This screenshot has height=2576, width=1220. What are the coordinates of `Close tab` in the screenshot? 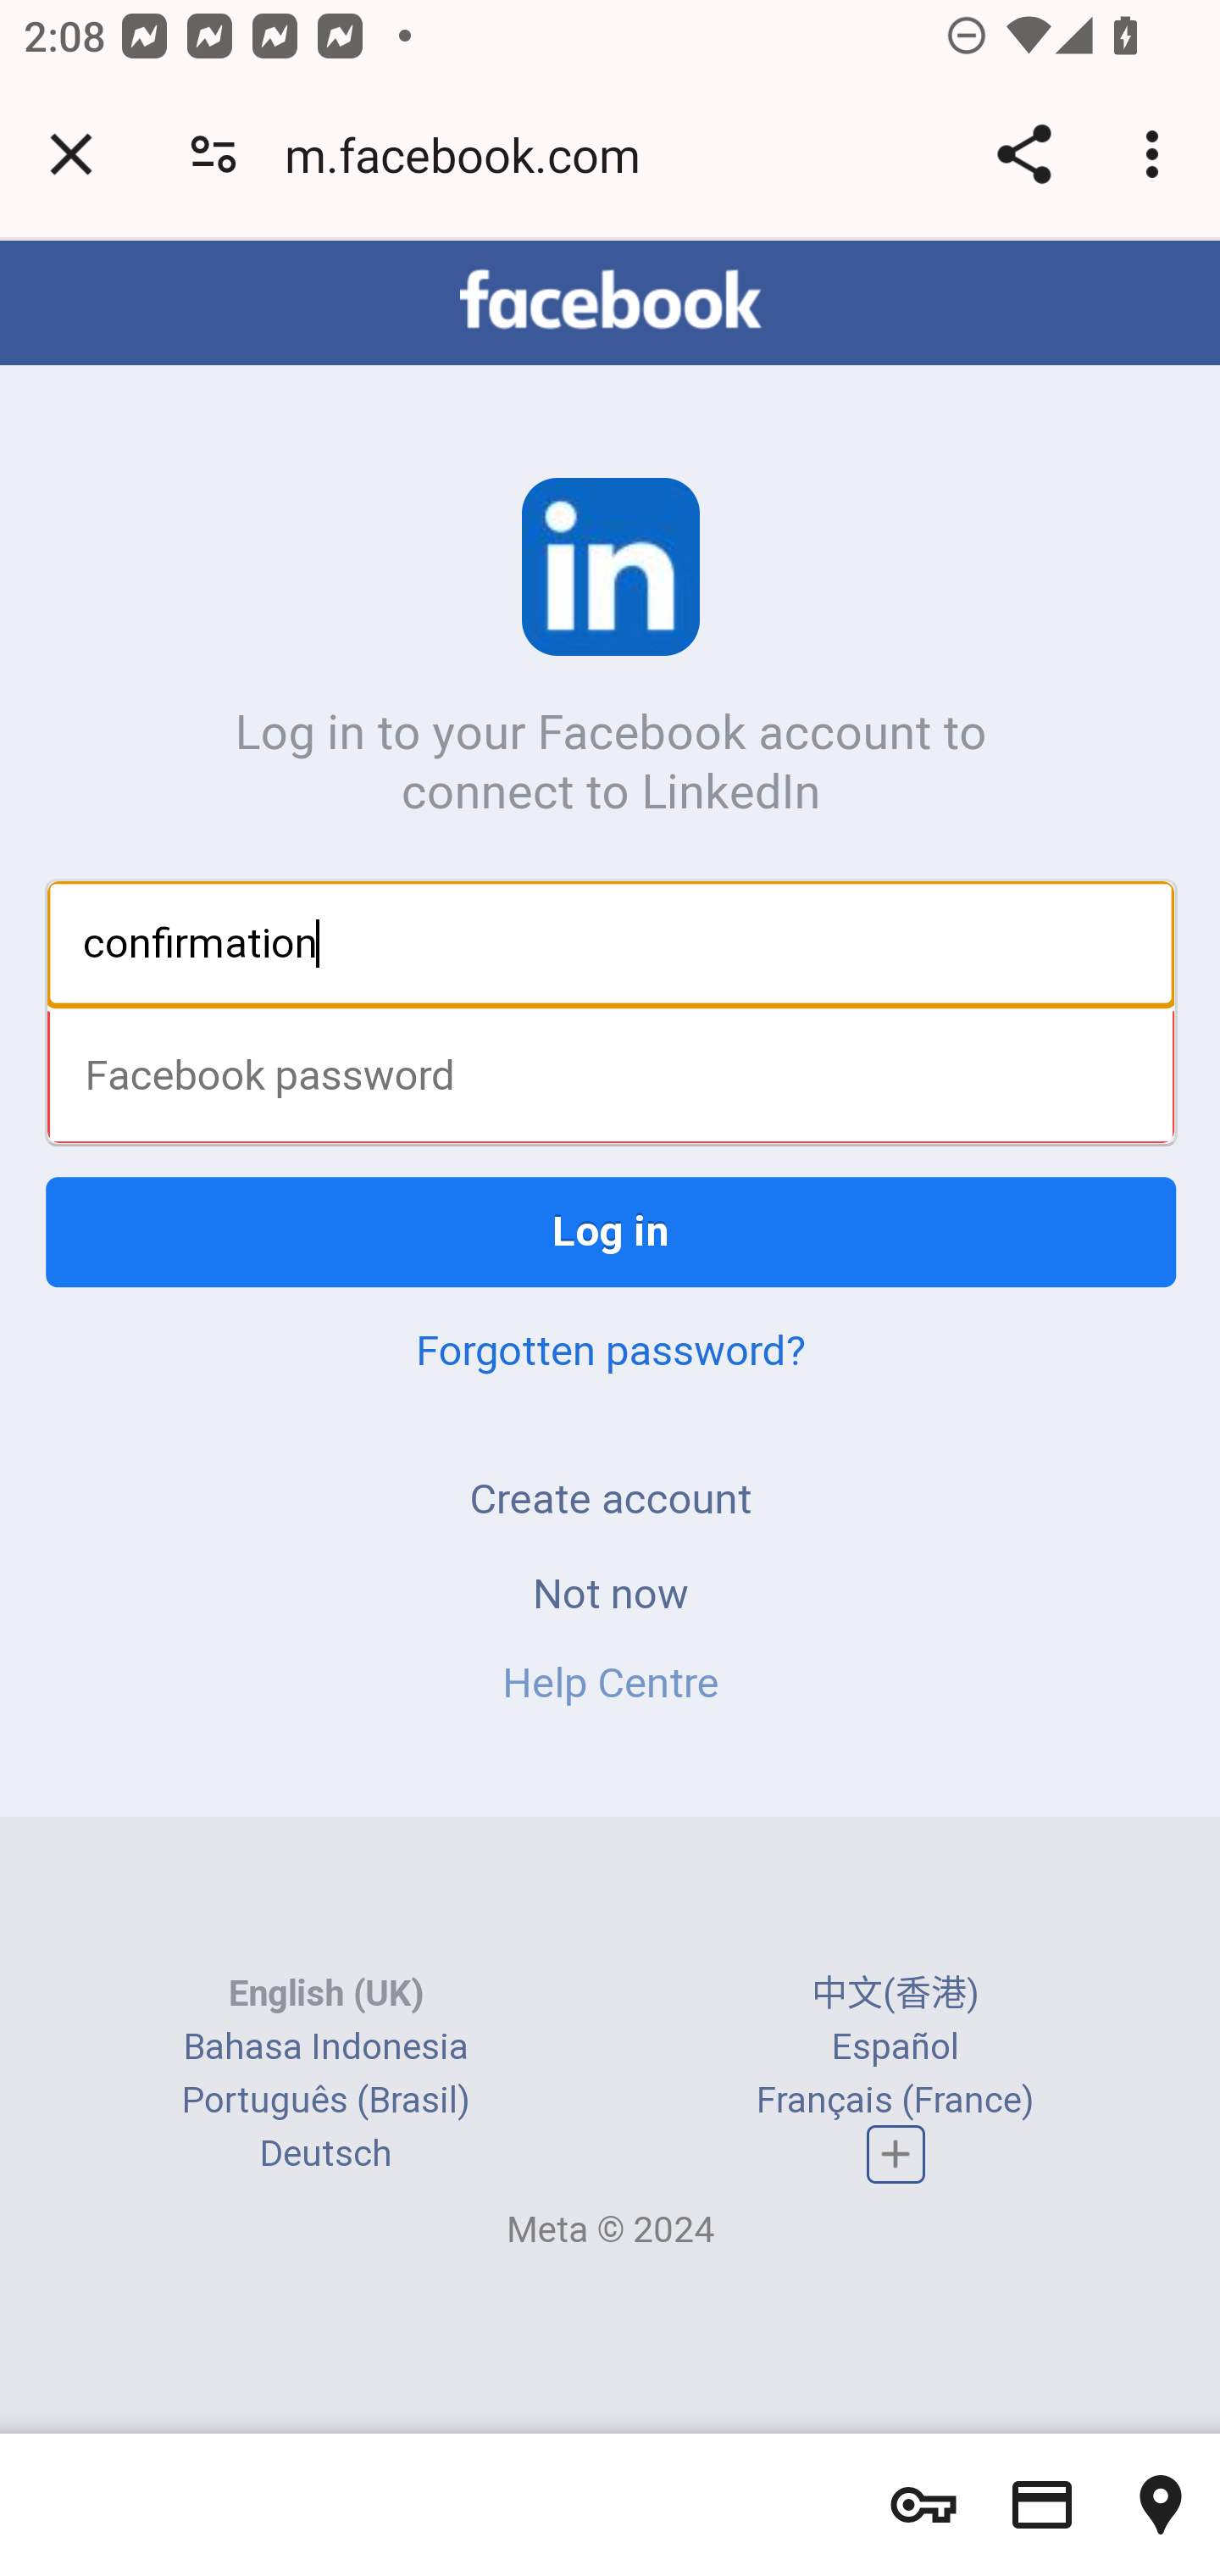 It's located at (71, 154).